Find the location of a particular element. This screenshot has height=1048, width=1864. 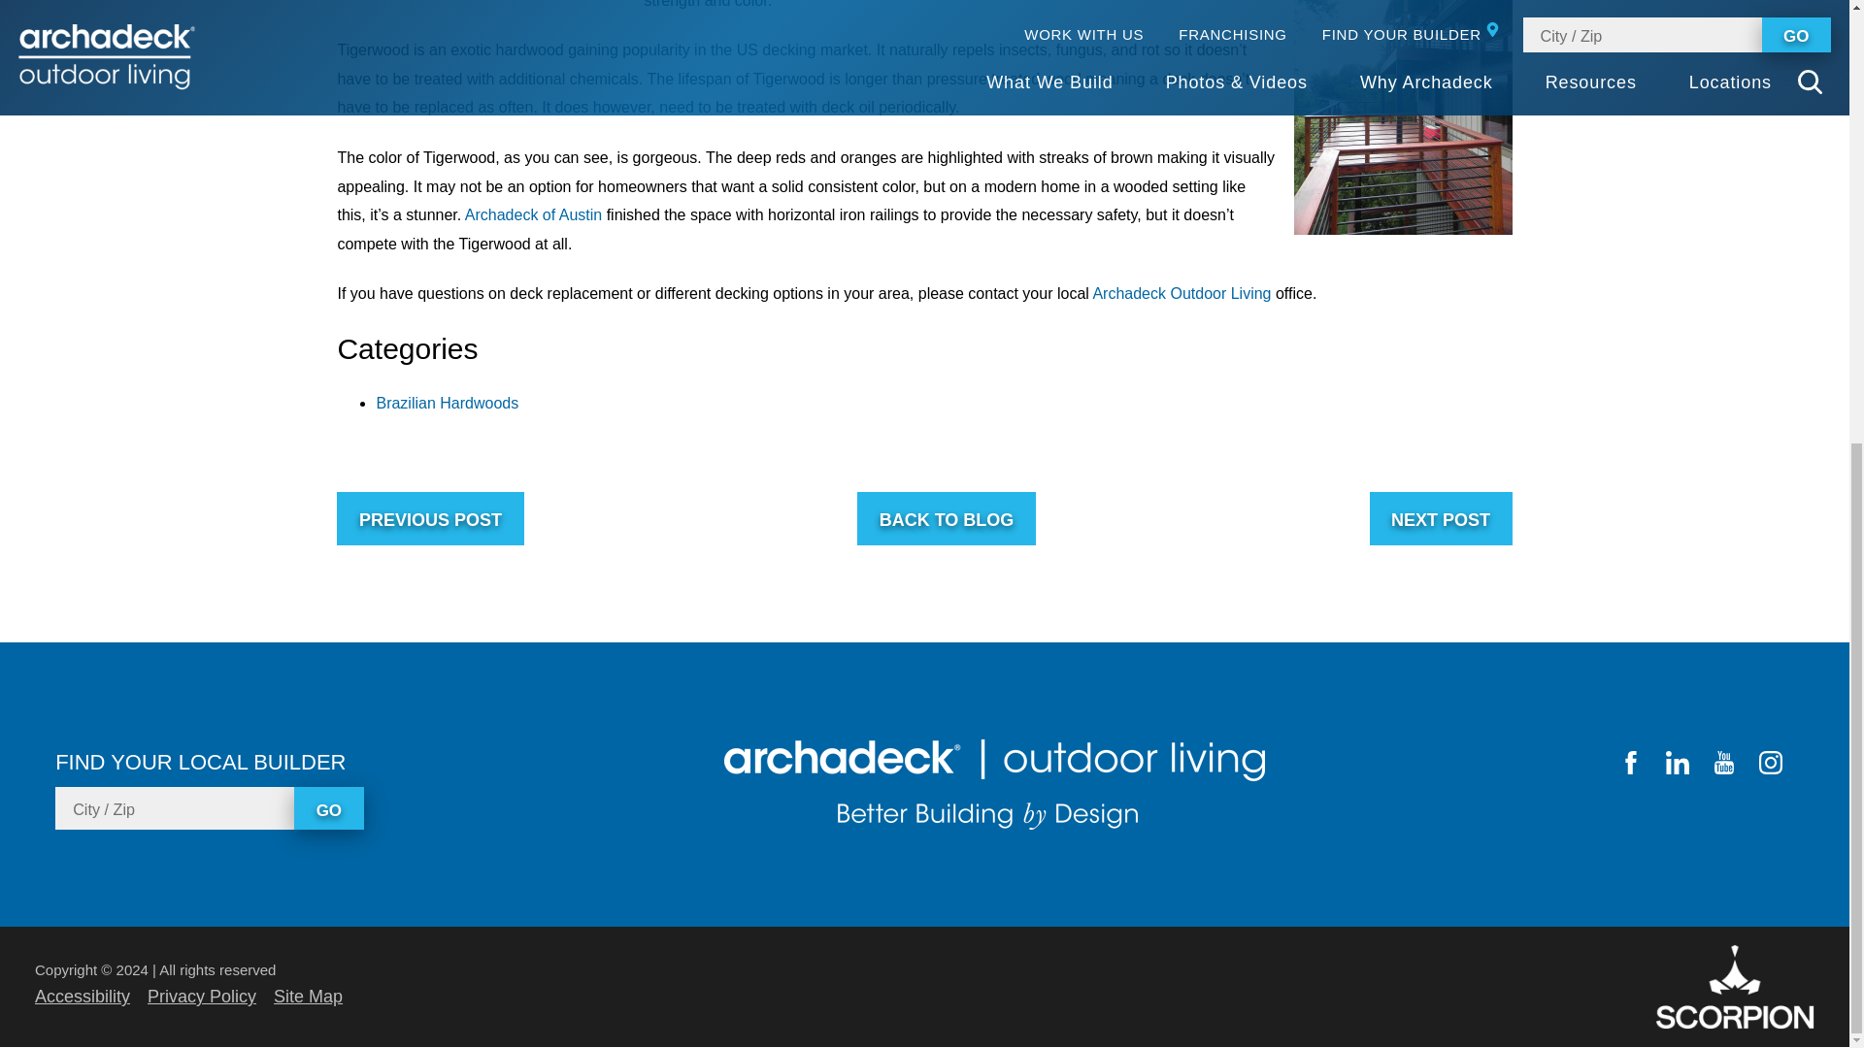

Facebook is located at coordinates (1631, 763).